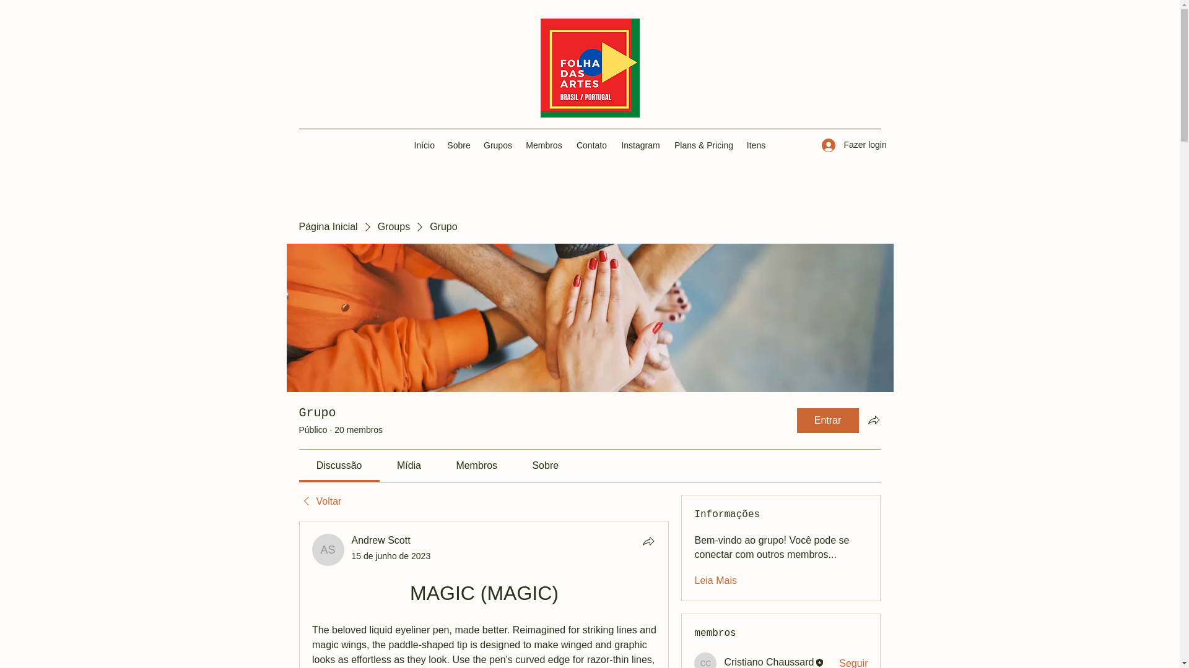 The image size is (1189, 668). I want to click on Fazer login, so click(846, 145).